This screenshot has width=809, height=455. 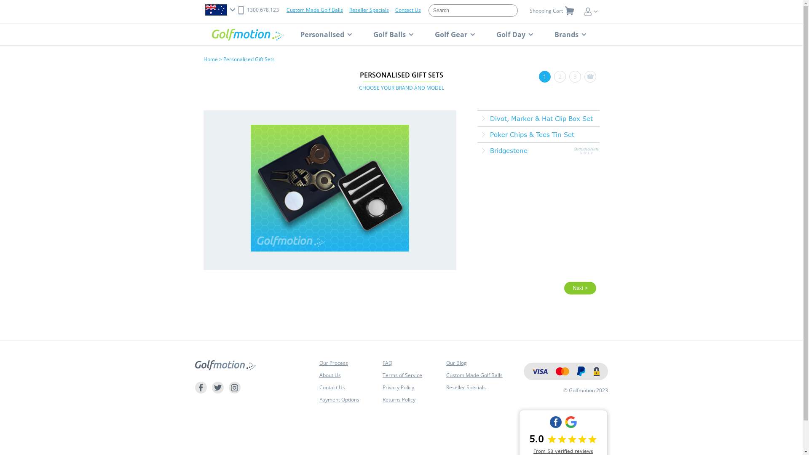 What do you see at coordinates (234, 388) in the screenshot?
I see `Instagram` at bounding box center [234, 388].